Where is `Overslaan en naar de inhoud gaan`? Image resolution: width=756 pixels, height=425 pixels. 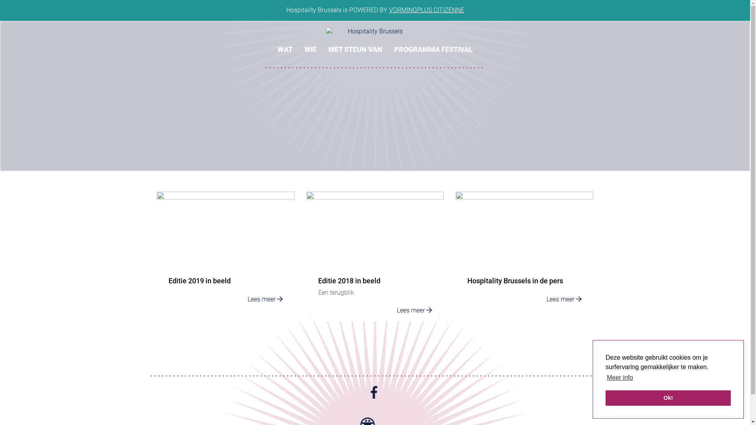
Overslaan en naar de inhoud gaan is located at coordinates (0, 0).